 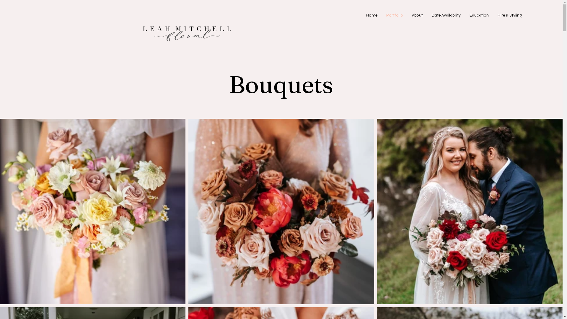 I want to click on Education, so click(x=479, y=15).